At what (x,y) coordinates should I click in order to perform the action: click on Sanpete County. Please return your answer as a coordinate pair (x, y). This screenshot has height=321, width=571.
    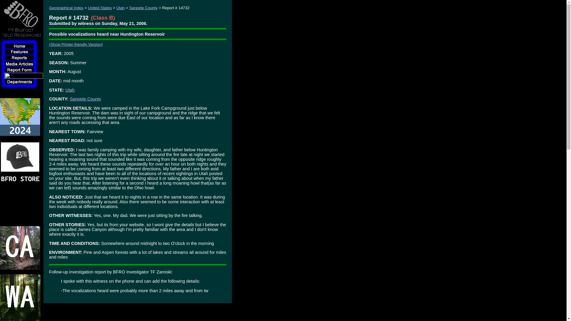
    Looking at the image, I should click on (143, 8).